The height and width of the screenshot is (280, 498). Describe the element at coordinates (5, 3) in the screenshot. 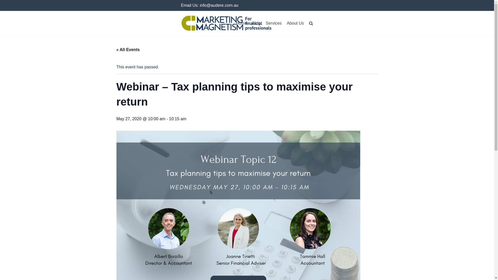

I see `Skip to content` at that location.